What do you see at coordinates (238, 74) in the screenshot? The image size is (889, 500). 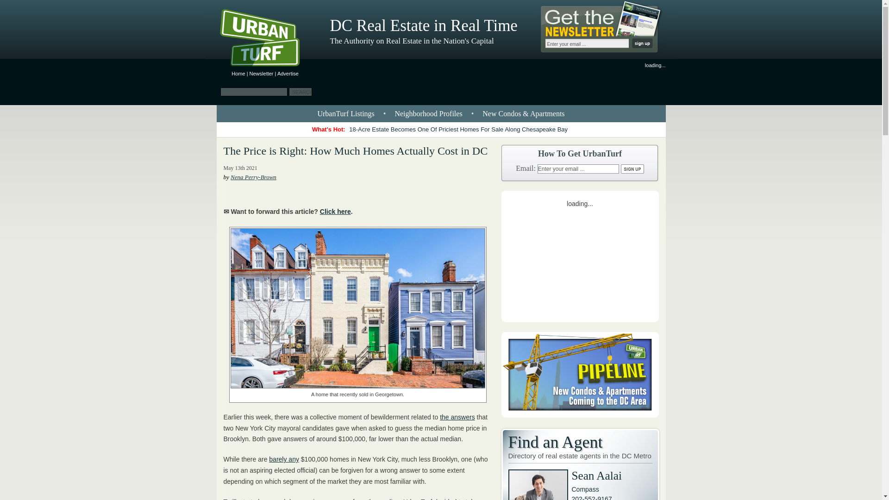 I see `Home` at bounding box center [238, 74].